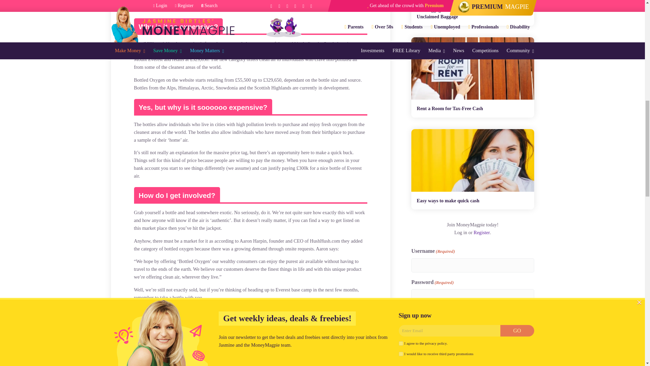  Describe the element at coordinates (197, 317) in the screenshot. I see `Share on Pinterest` at that location.